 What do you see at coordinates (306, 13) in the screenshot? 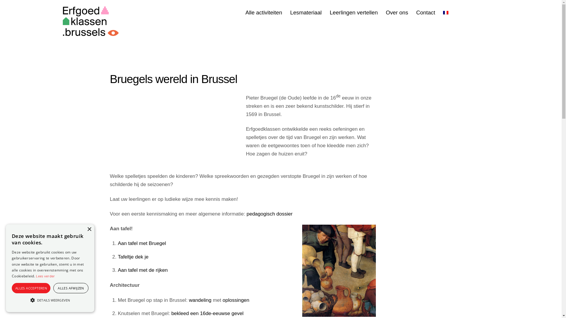
I see `Lesmateriaal` at bounding box center [306, 13].